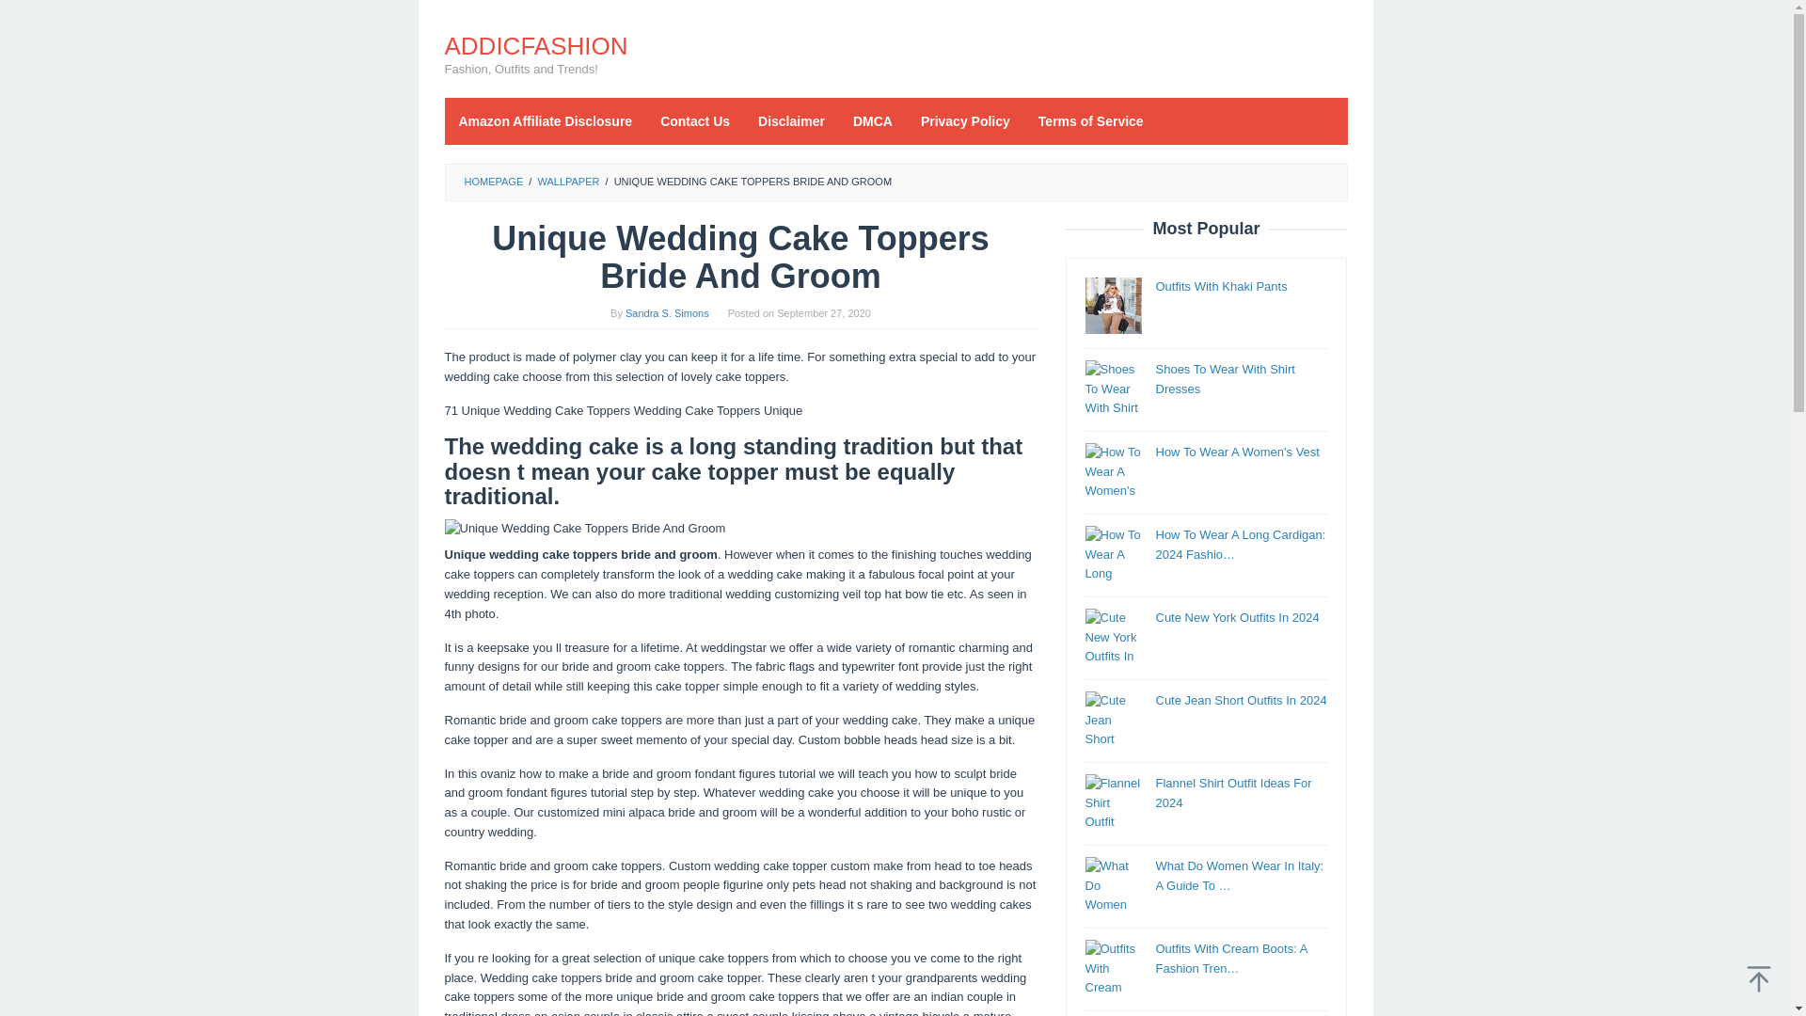  I want to click on Sandra S. Simons, so click(667, 313).